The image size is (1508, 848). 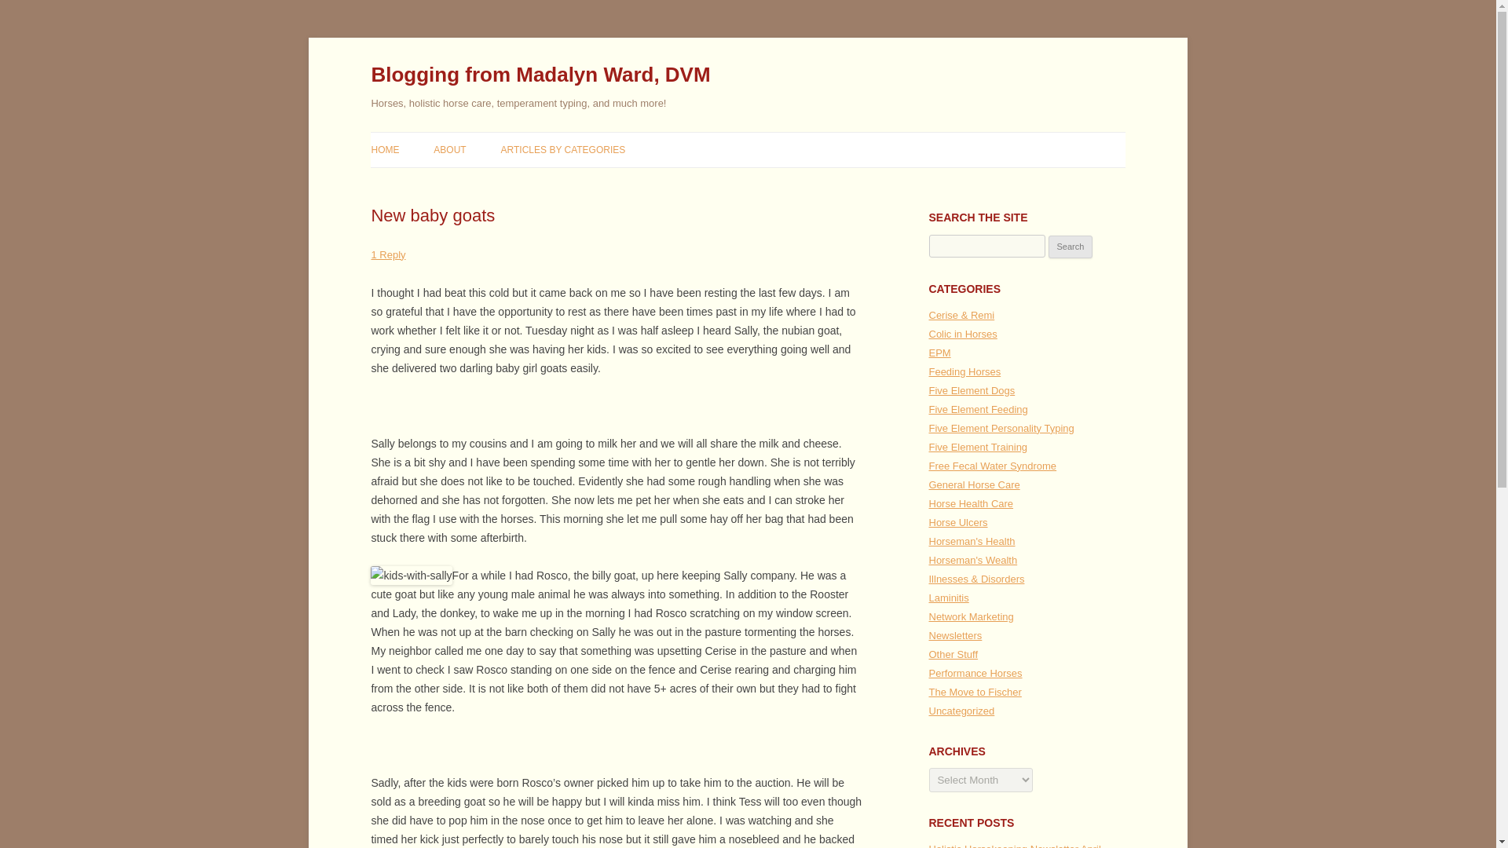 What do you see at coordinates (411, 576) in the screenshot?
I see `kids-with-sally` at bounding box center [411, 576].